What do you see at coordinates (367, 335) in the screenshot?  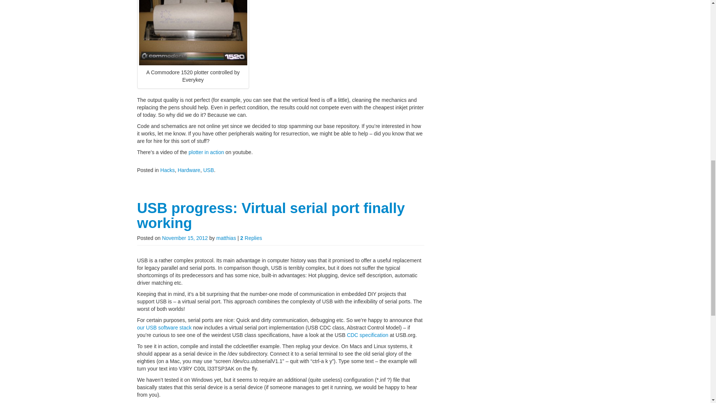 I see `CDC specification` at bounding box center [367, 335].